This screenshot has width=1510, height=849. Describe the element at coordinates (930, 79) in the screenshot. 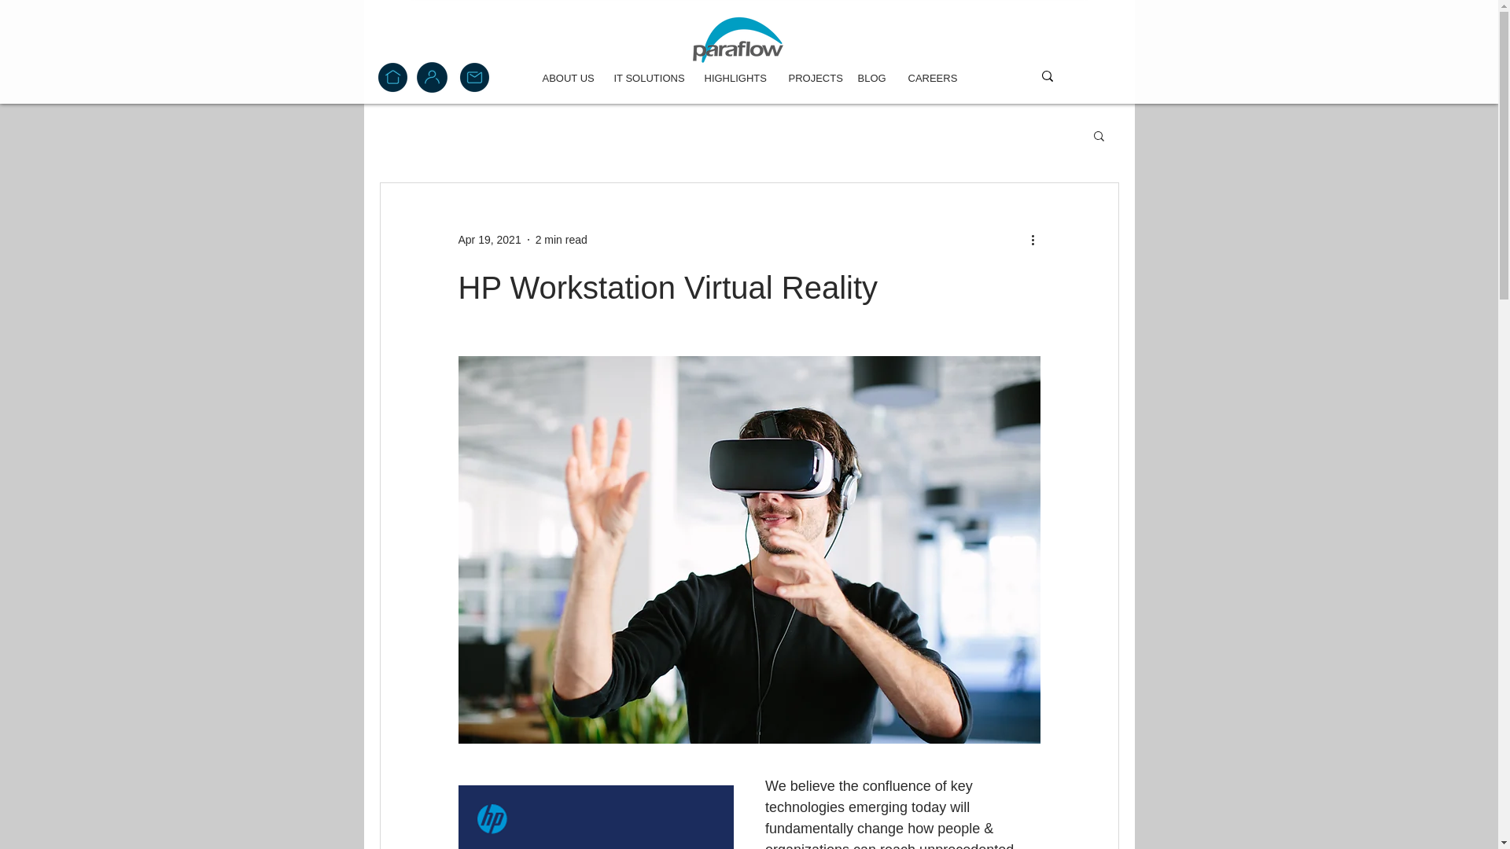

I see `CAREERS` at that location.